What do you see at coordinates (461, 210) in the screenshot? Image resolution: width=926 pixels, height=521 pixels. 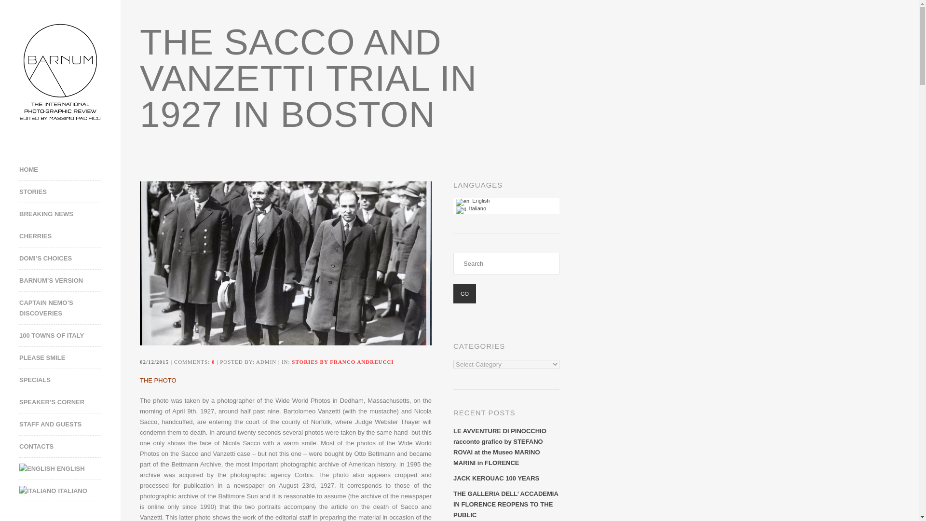 I see `Italiano` at bounding box center [461, 210].